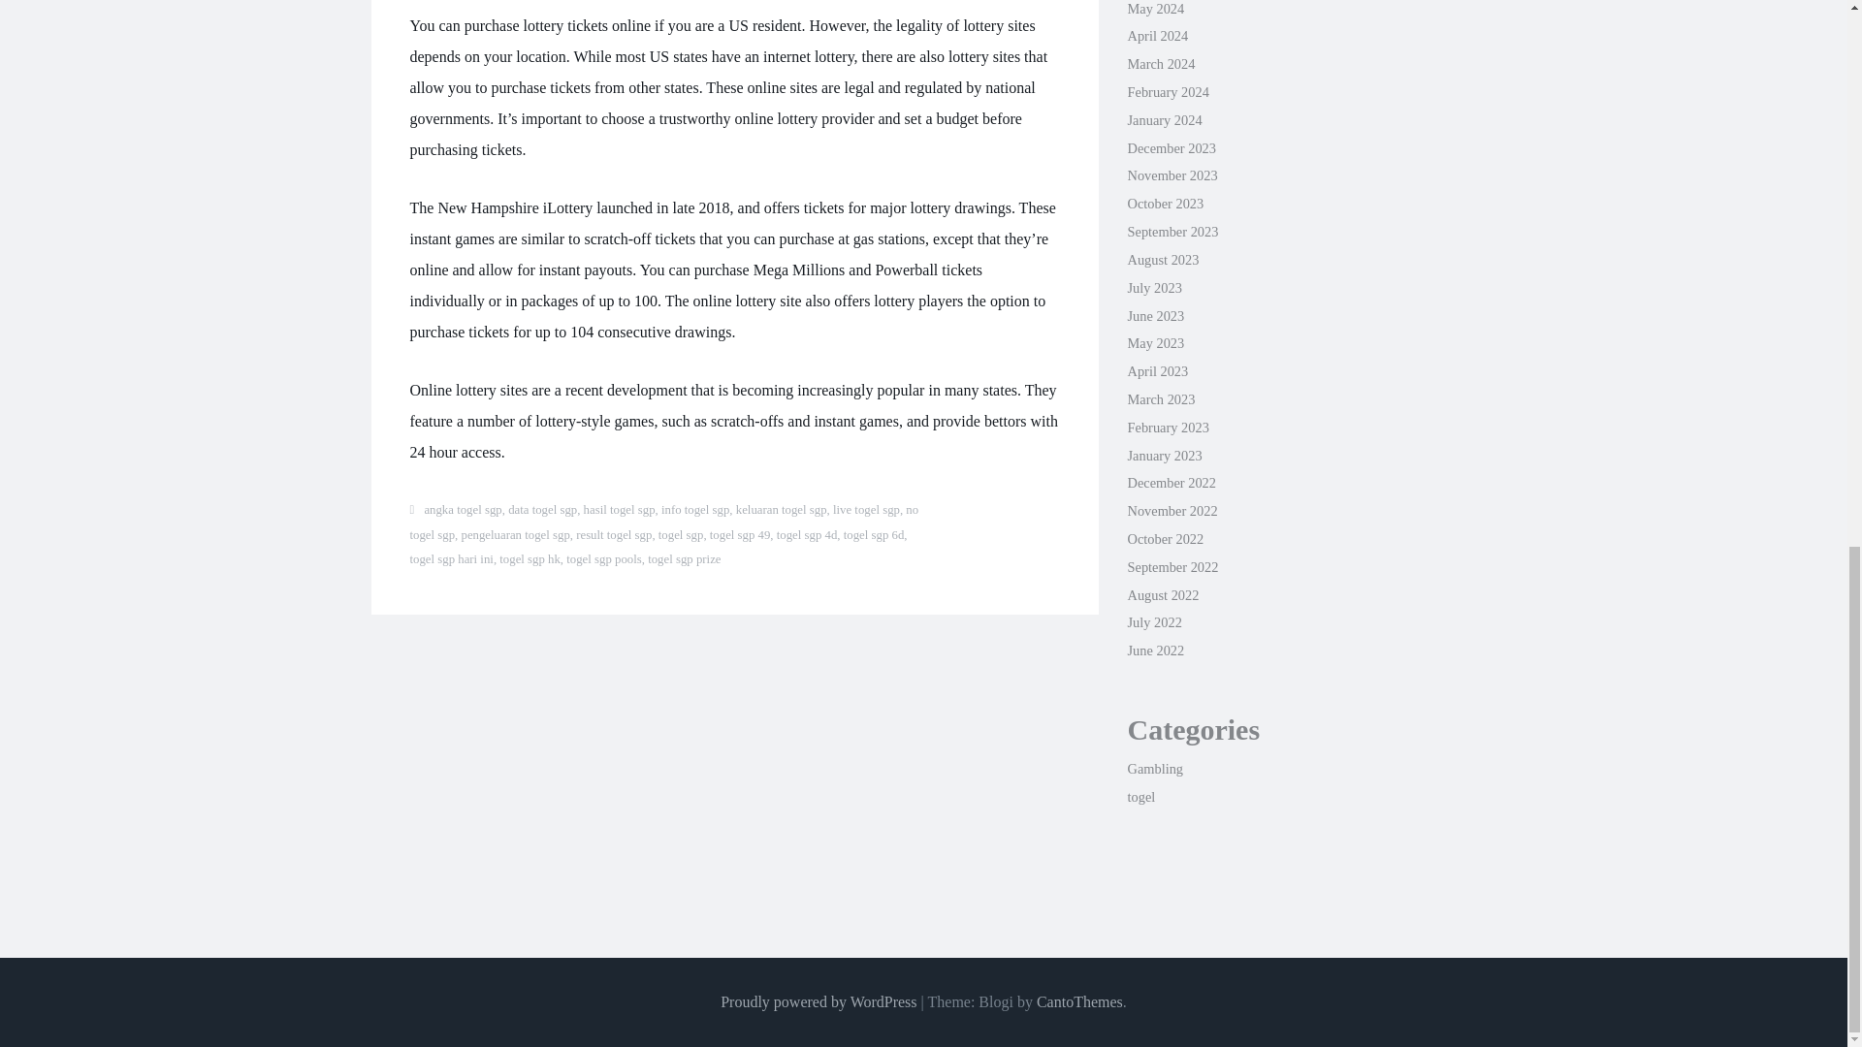 The height and width of the screenshot is (1047, 1862). Describe the element at coordinates (514, 535) in the screenshot. I see `pengeluaran togel sgp` at that location.